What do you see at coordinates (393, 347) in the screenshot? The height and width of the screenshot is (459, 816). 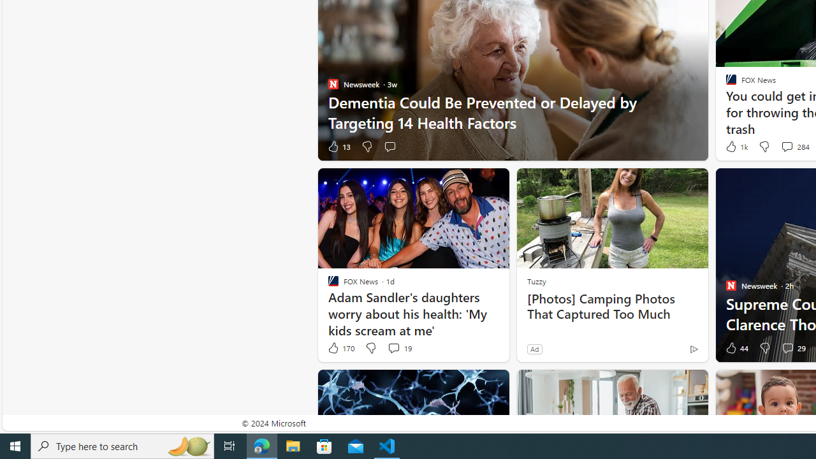 I see `View comments 19 Comment` at bounding box center [393, 347].